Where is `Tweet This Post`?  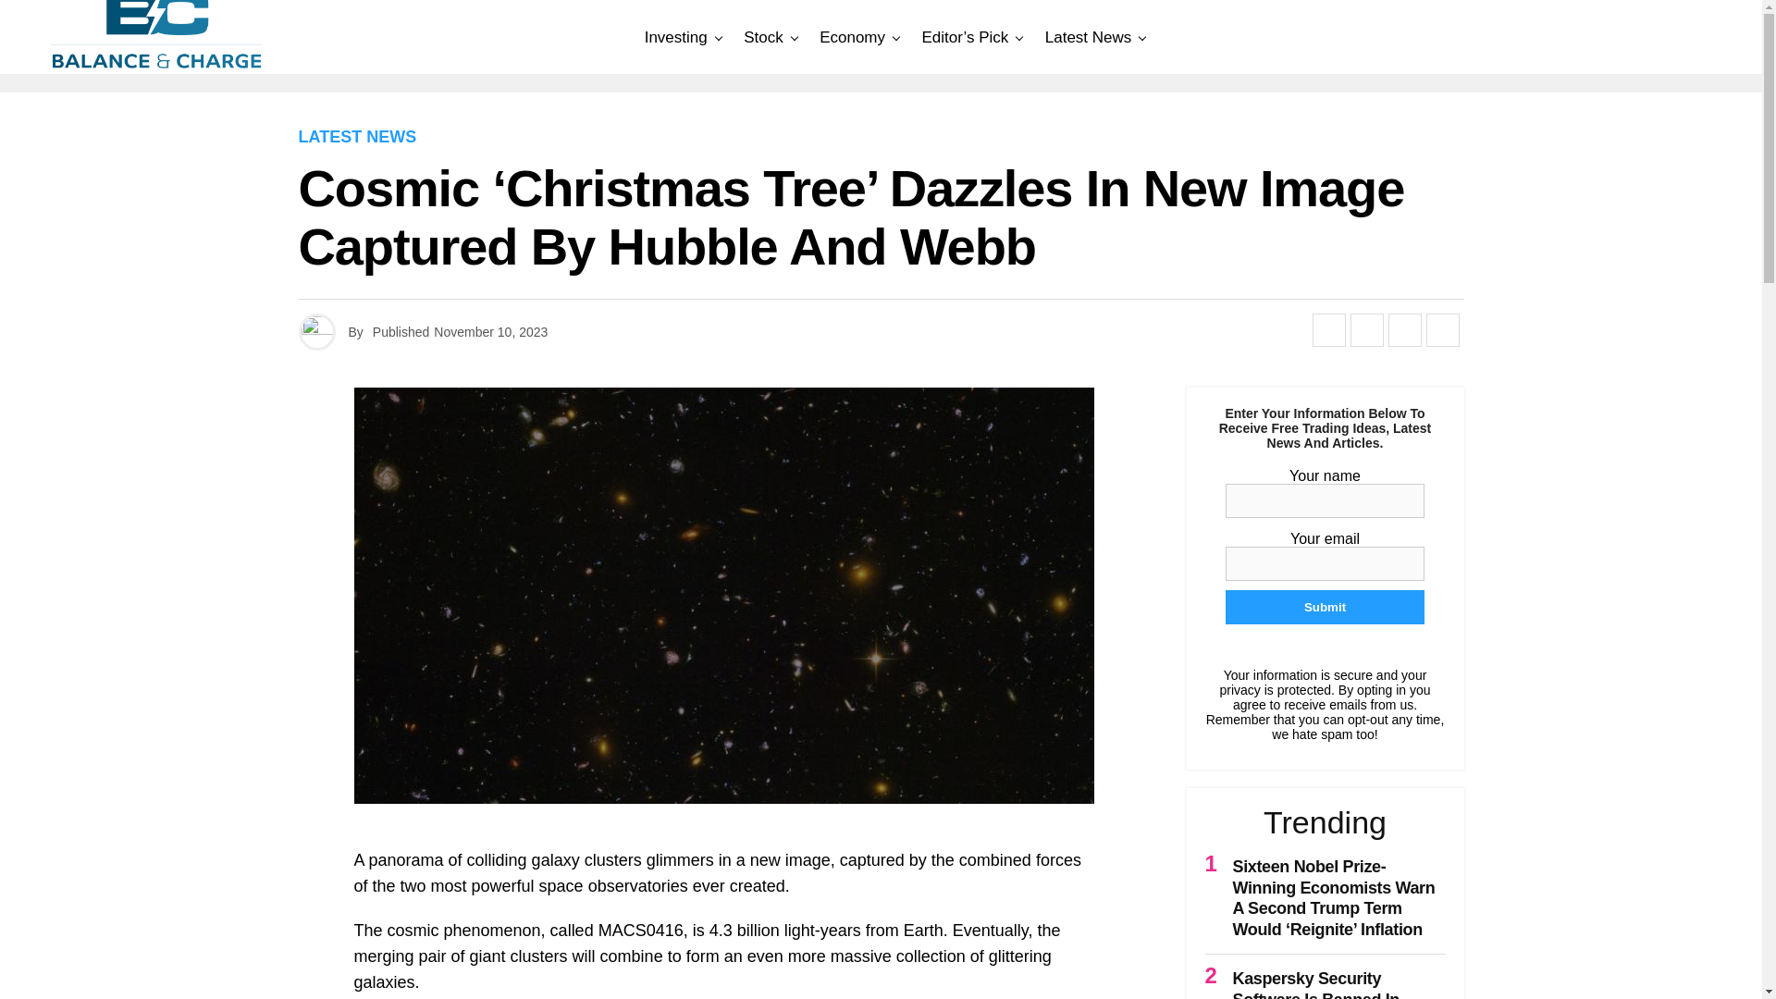 Tweet This Post is located at coordinates (1366, 329).